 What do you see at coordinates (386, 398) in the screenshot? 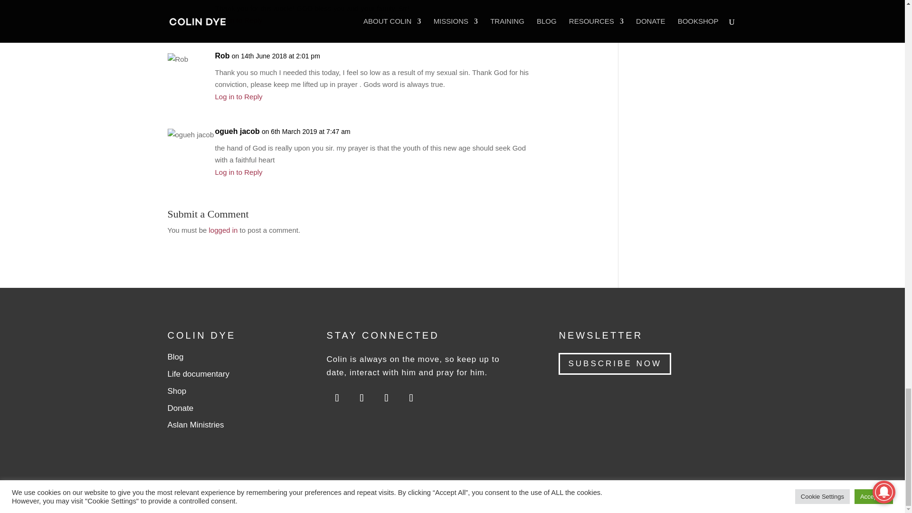
I see `Follow on X` at bounding box center [386, 398].